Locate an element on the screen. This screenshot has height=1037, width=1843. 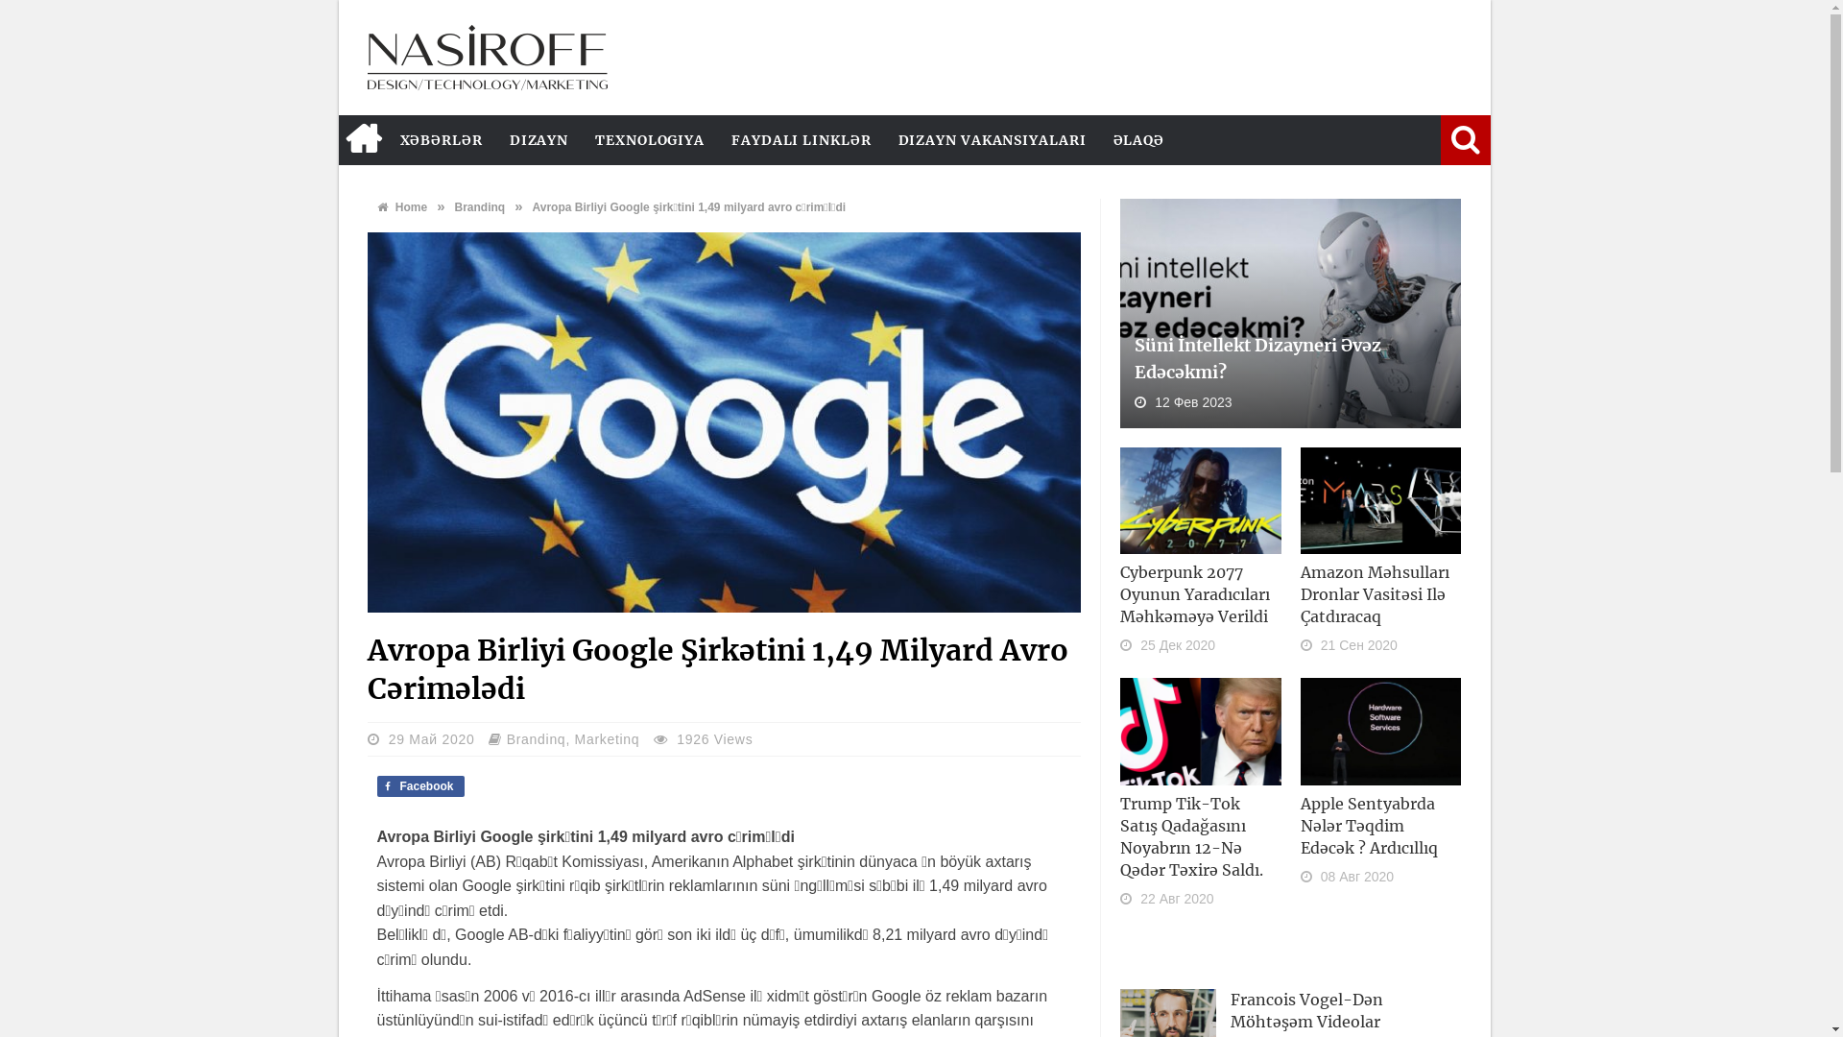
DIZAYN is located at coordinates (539, 140).